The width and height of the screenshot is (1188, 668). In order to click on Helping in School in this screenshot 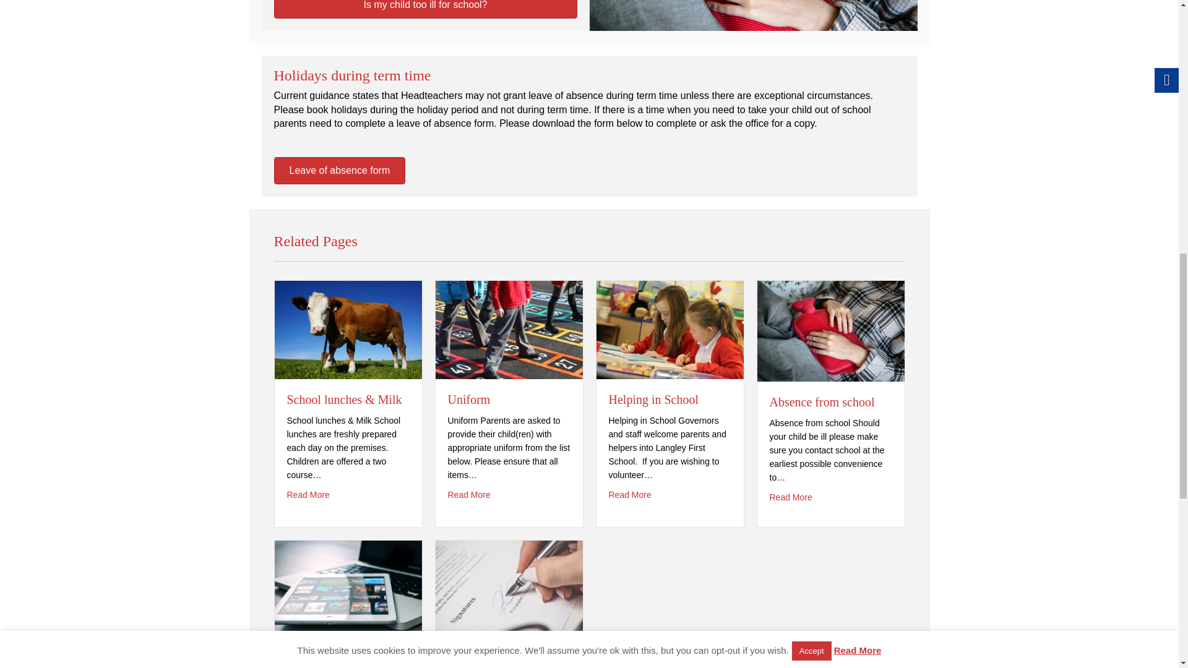, I will do `click(630, 495)`.